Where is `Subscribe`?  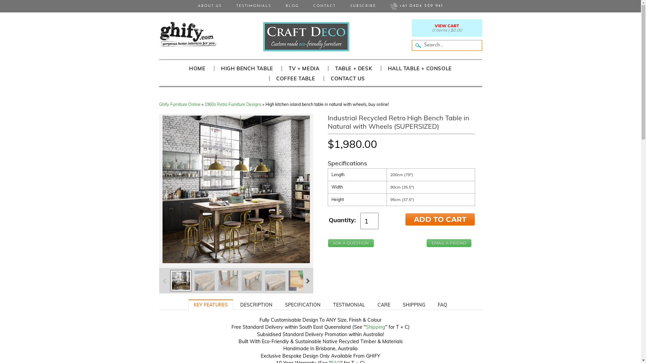 Subscribe is located at coordinates (316, 123).